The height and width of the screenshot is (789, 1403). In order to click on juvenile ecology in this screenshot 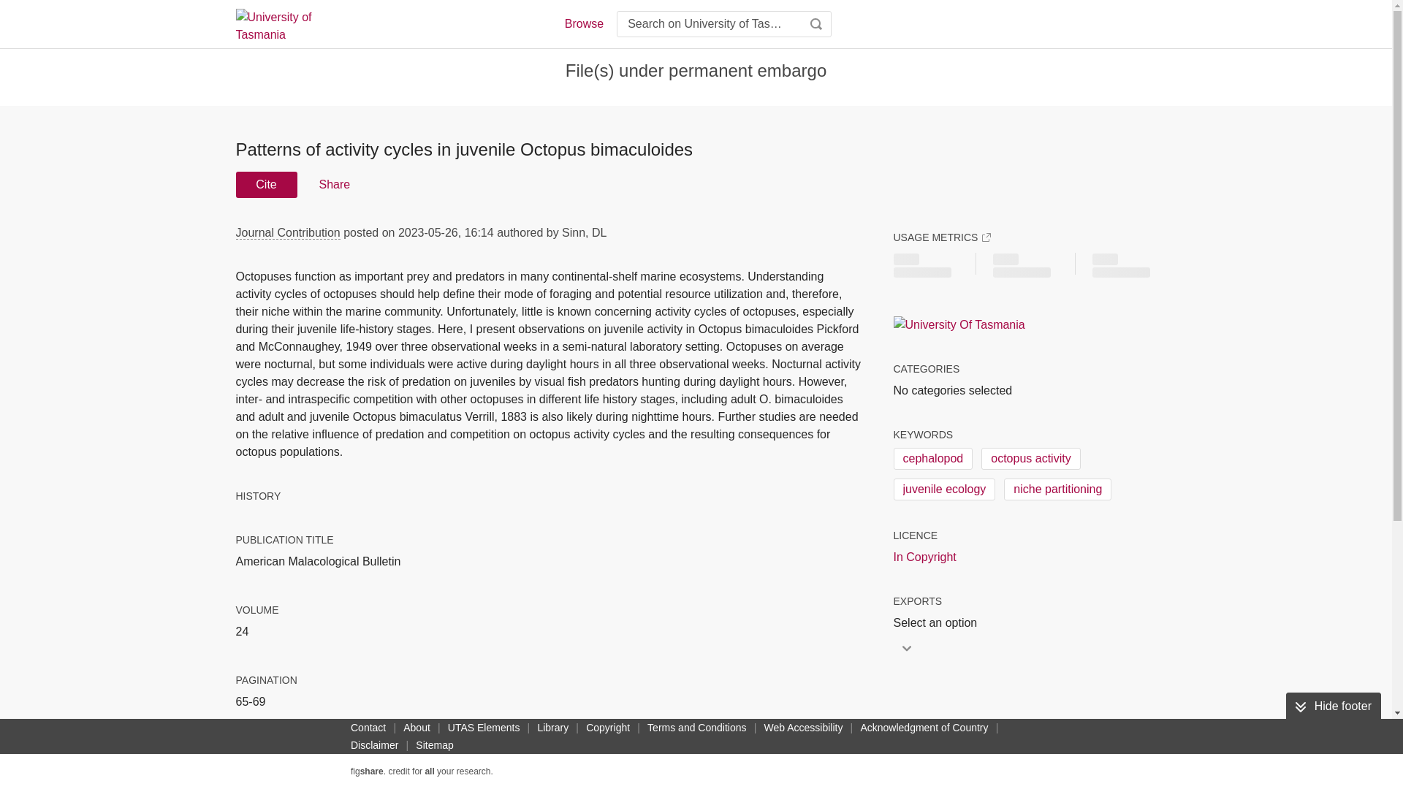, I will do `click(943, 489)`.